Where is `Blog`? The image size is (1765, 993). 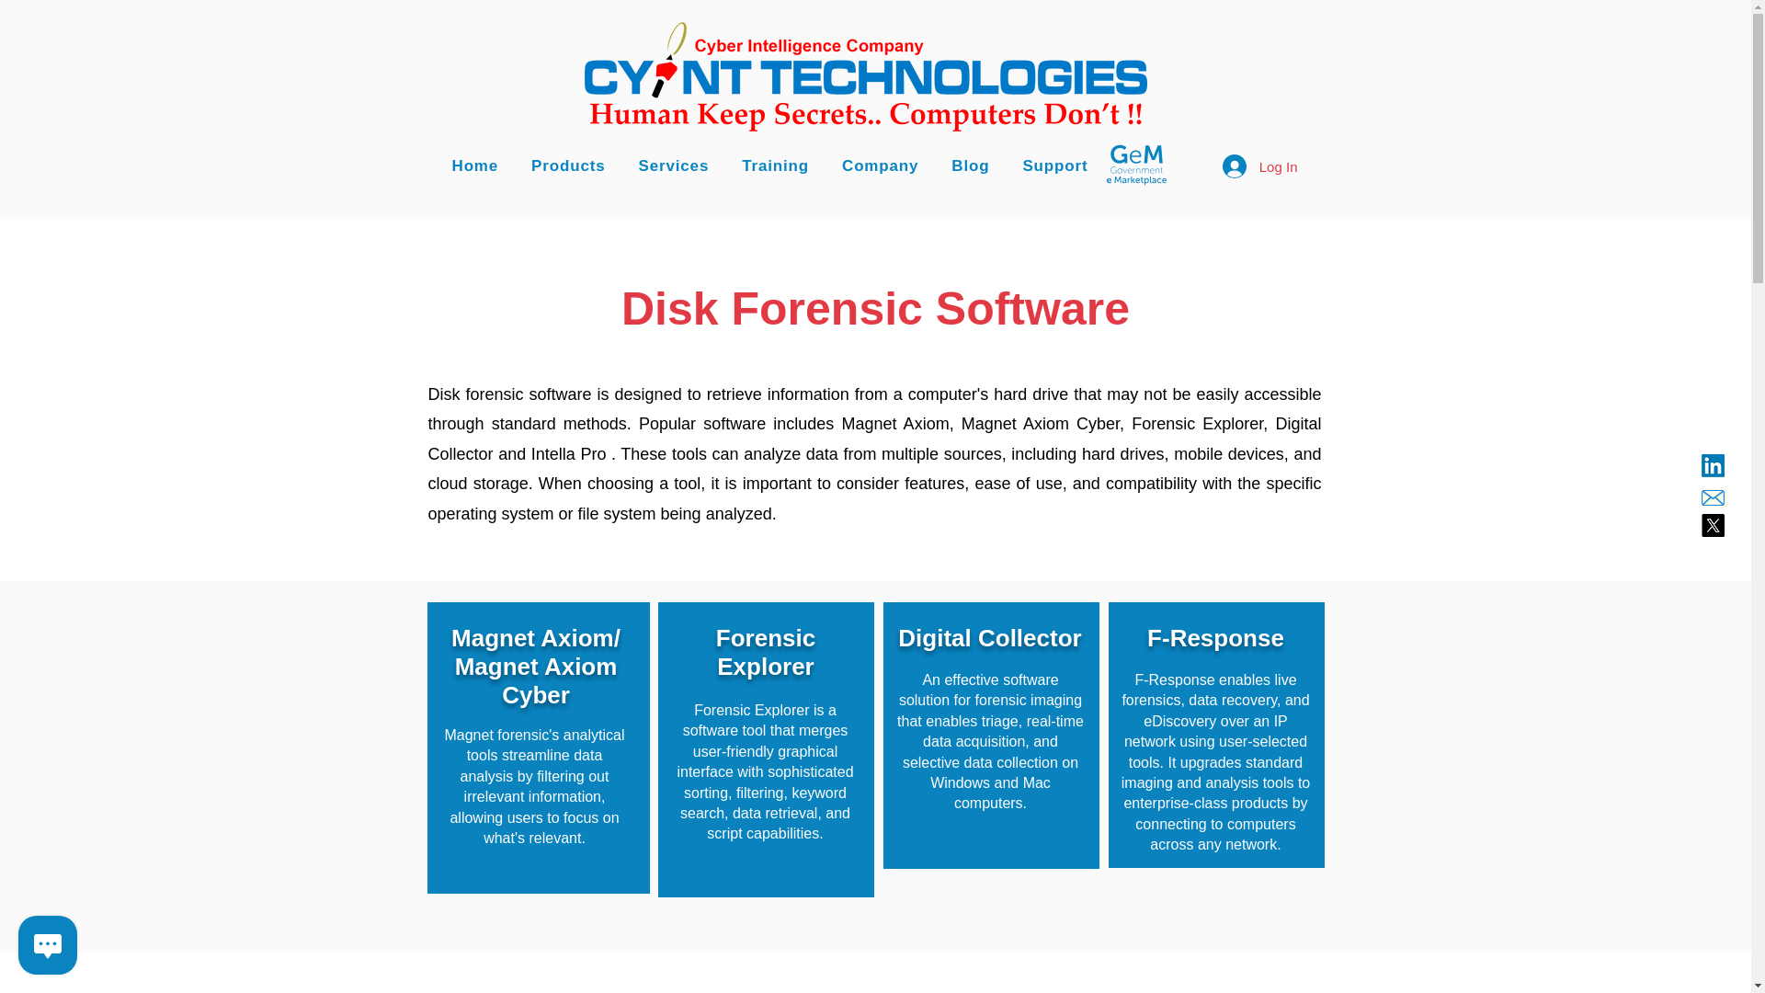 Blog is located at coordinates (974, 165).